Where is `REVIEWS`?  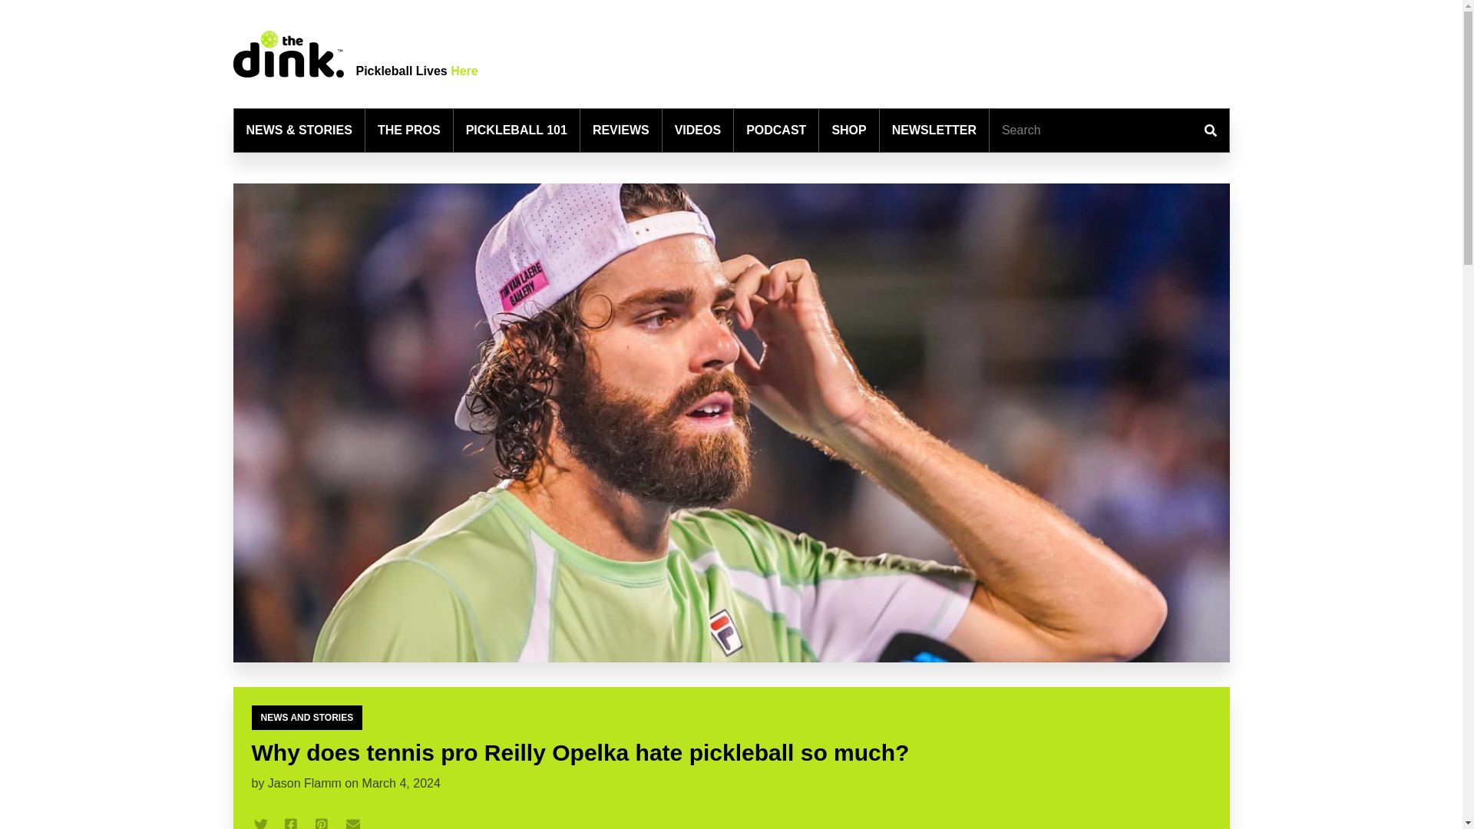
REVIEWS is located at coordinates (620, 130).